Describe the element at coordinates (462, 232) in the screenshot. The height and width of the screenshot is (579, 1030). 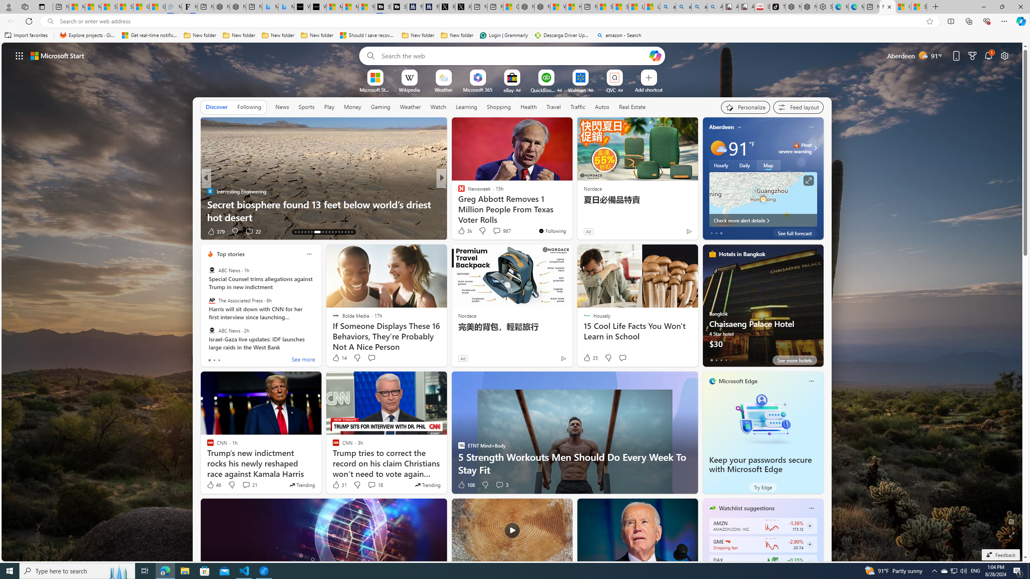
I see `69 Like` at that location.